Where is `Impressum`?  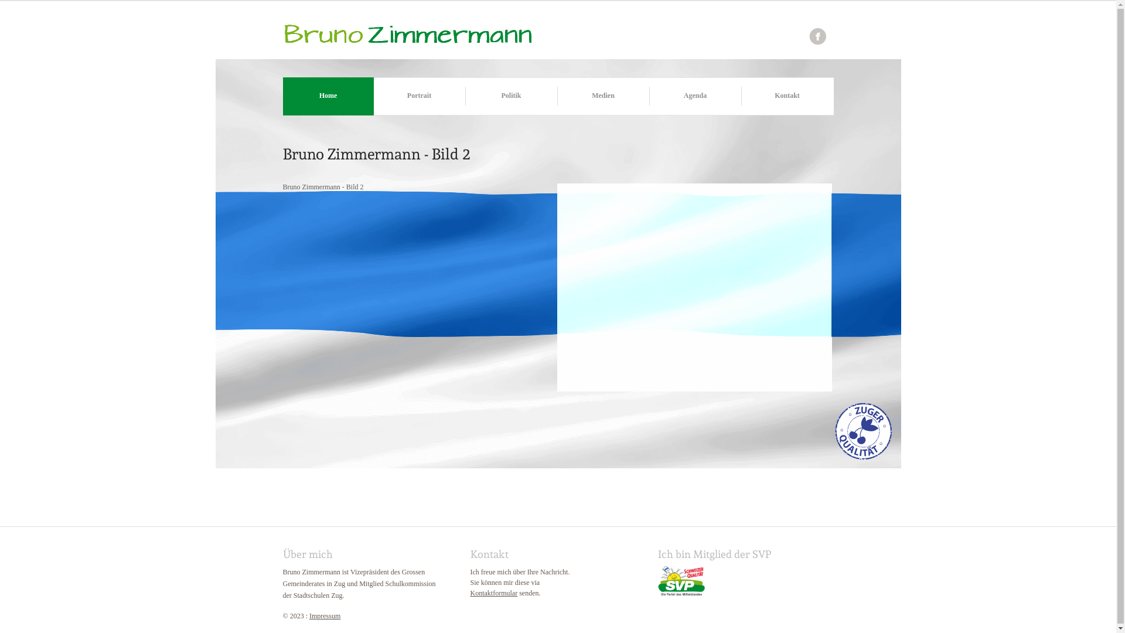
Impressum is located at coordinates (325, 616).